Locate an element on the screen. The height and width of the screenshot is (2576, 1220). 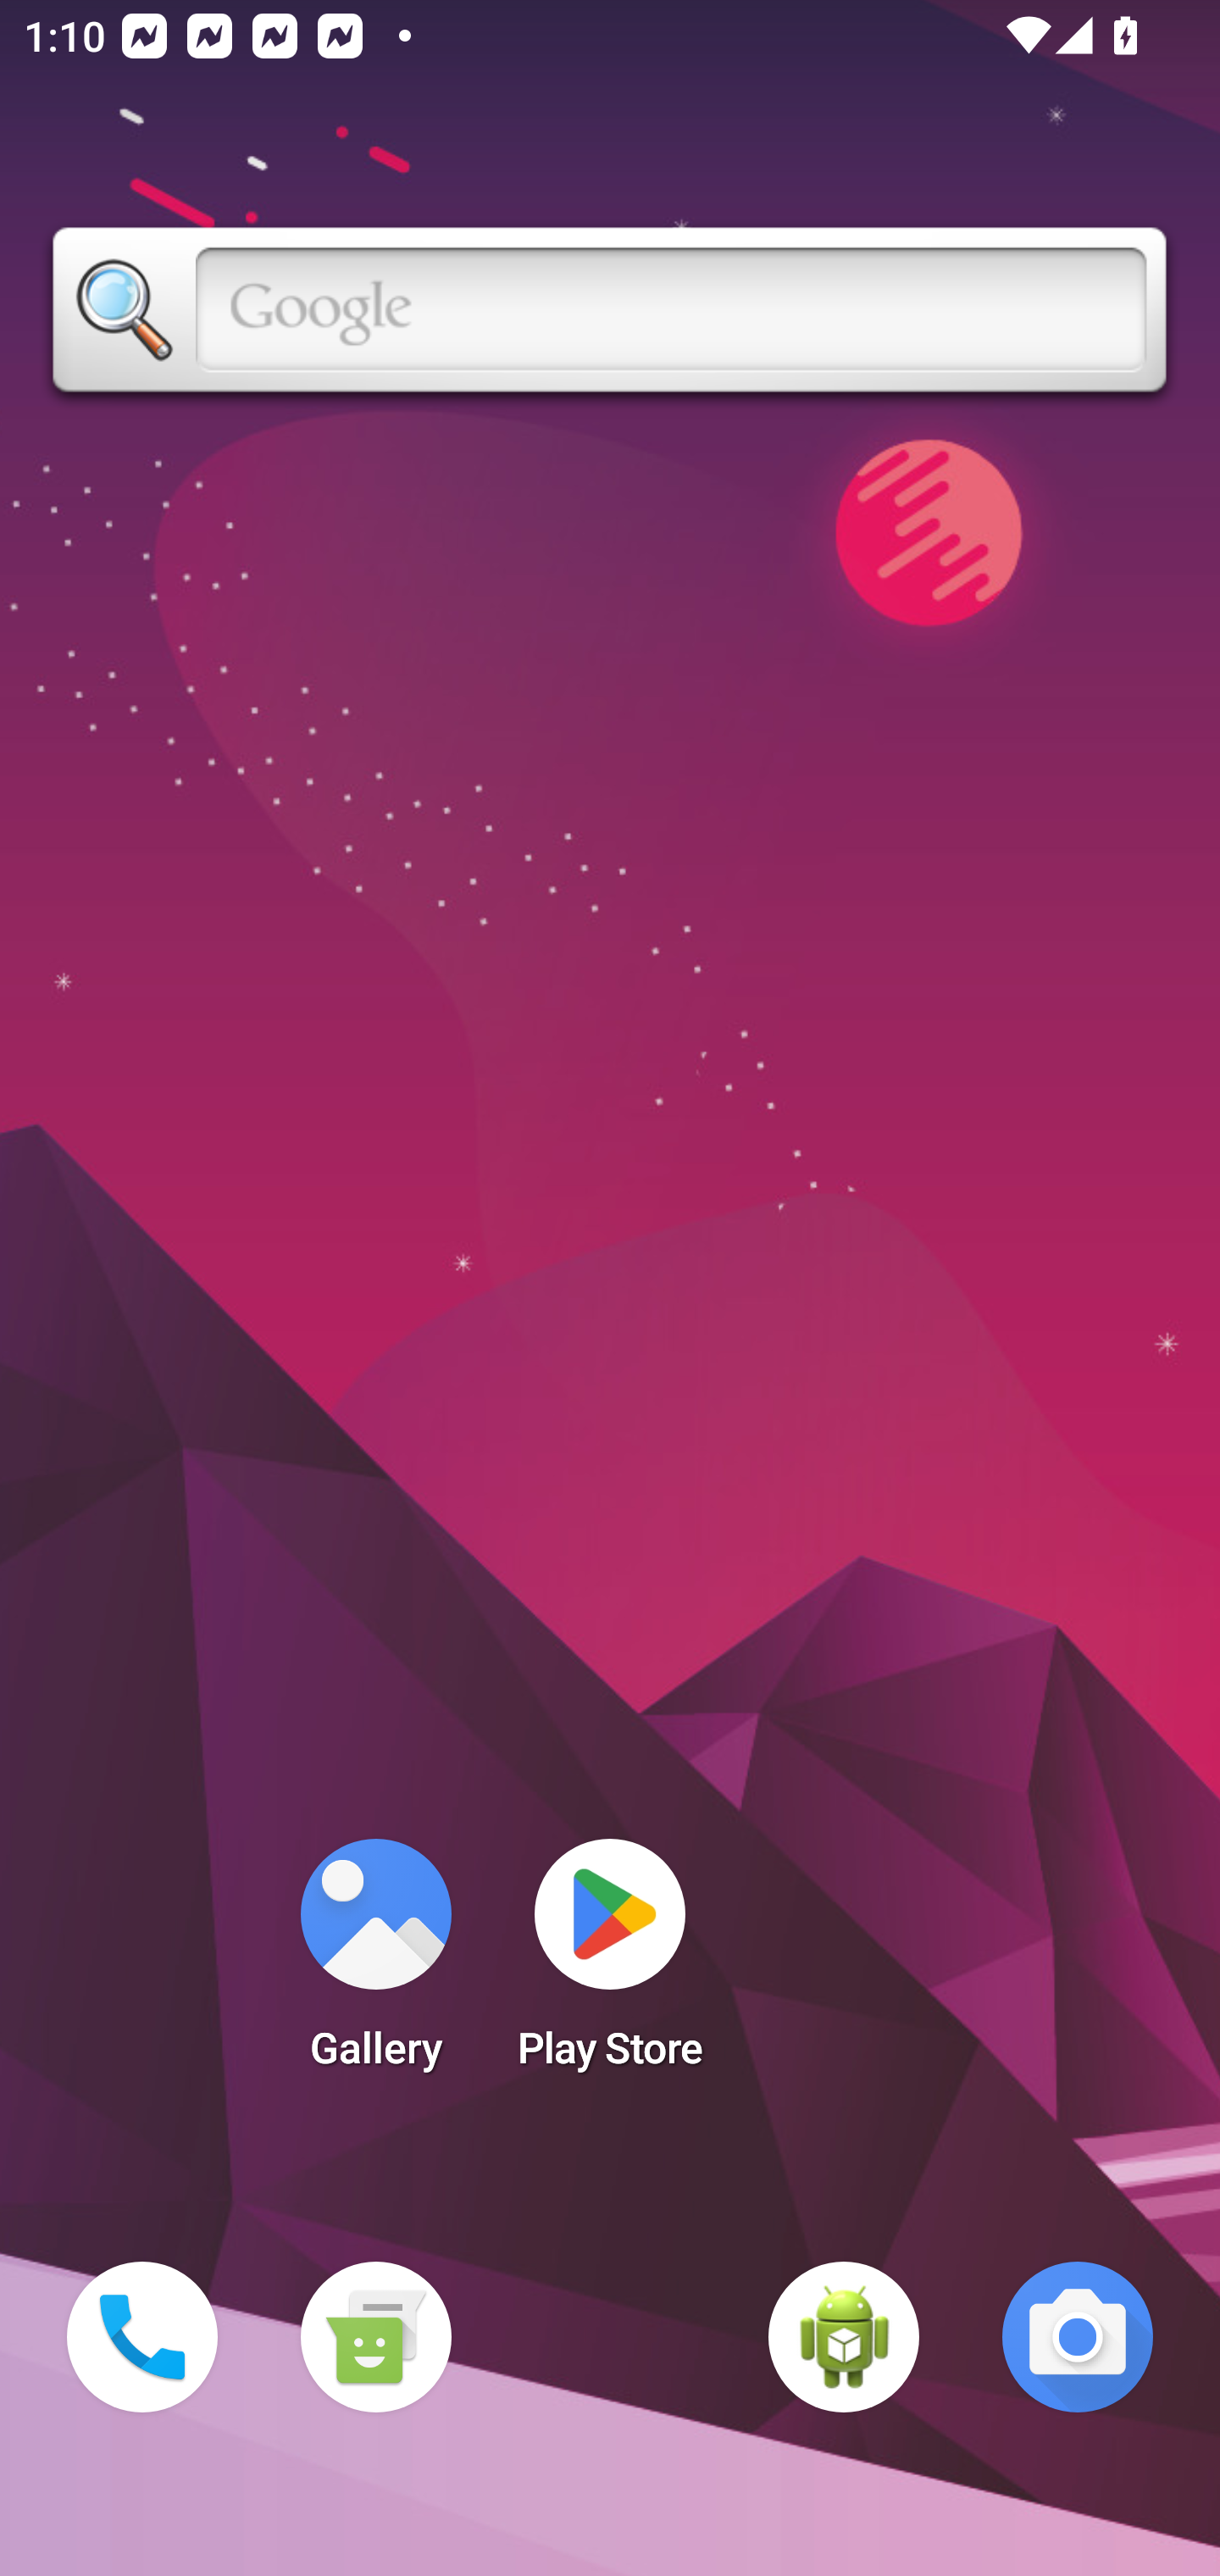
WebView Browser Tester is located at coordinates (844, 2337).